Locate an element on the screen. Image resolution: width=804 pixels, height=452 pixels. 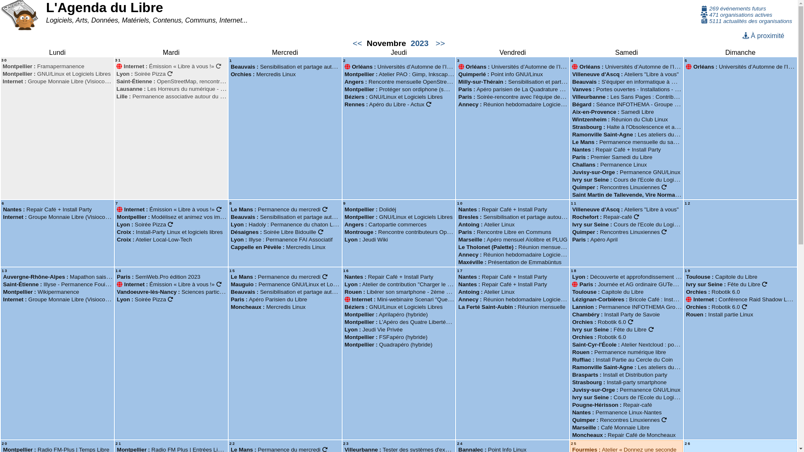
Le Mans Permanence du mercredi is located at coordinates (279, 209).